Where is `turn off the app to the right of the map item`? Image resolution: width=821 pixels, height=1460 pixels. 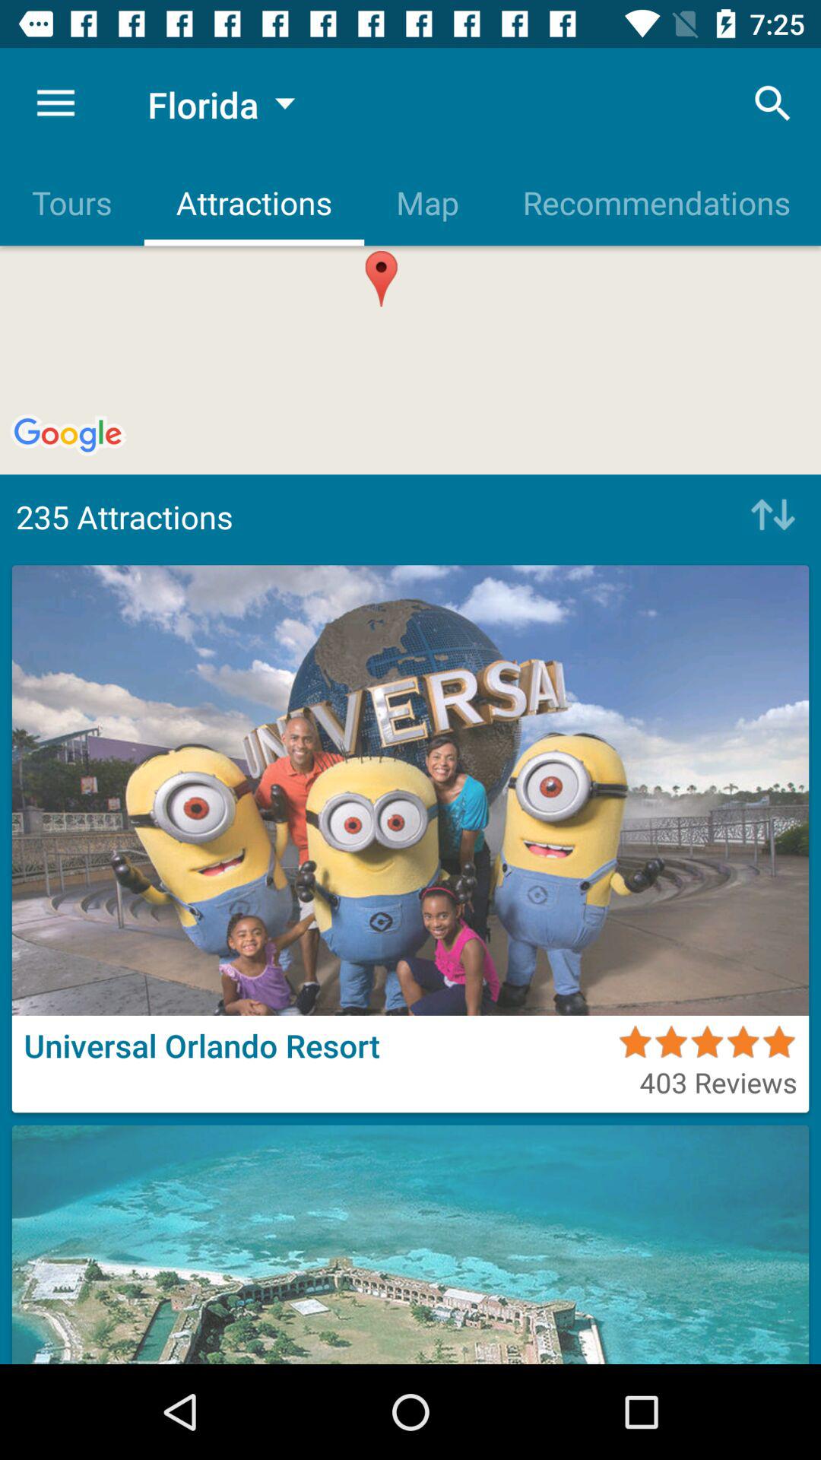
turn off the app to the right of the map item is located at coordinates (772, 103).